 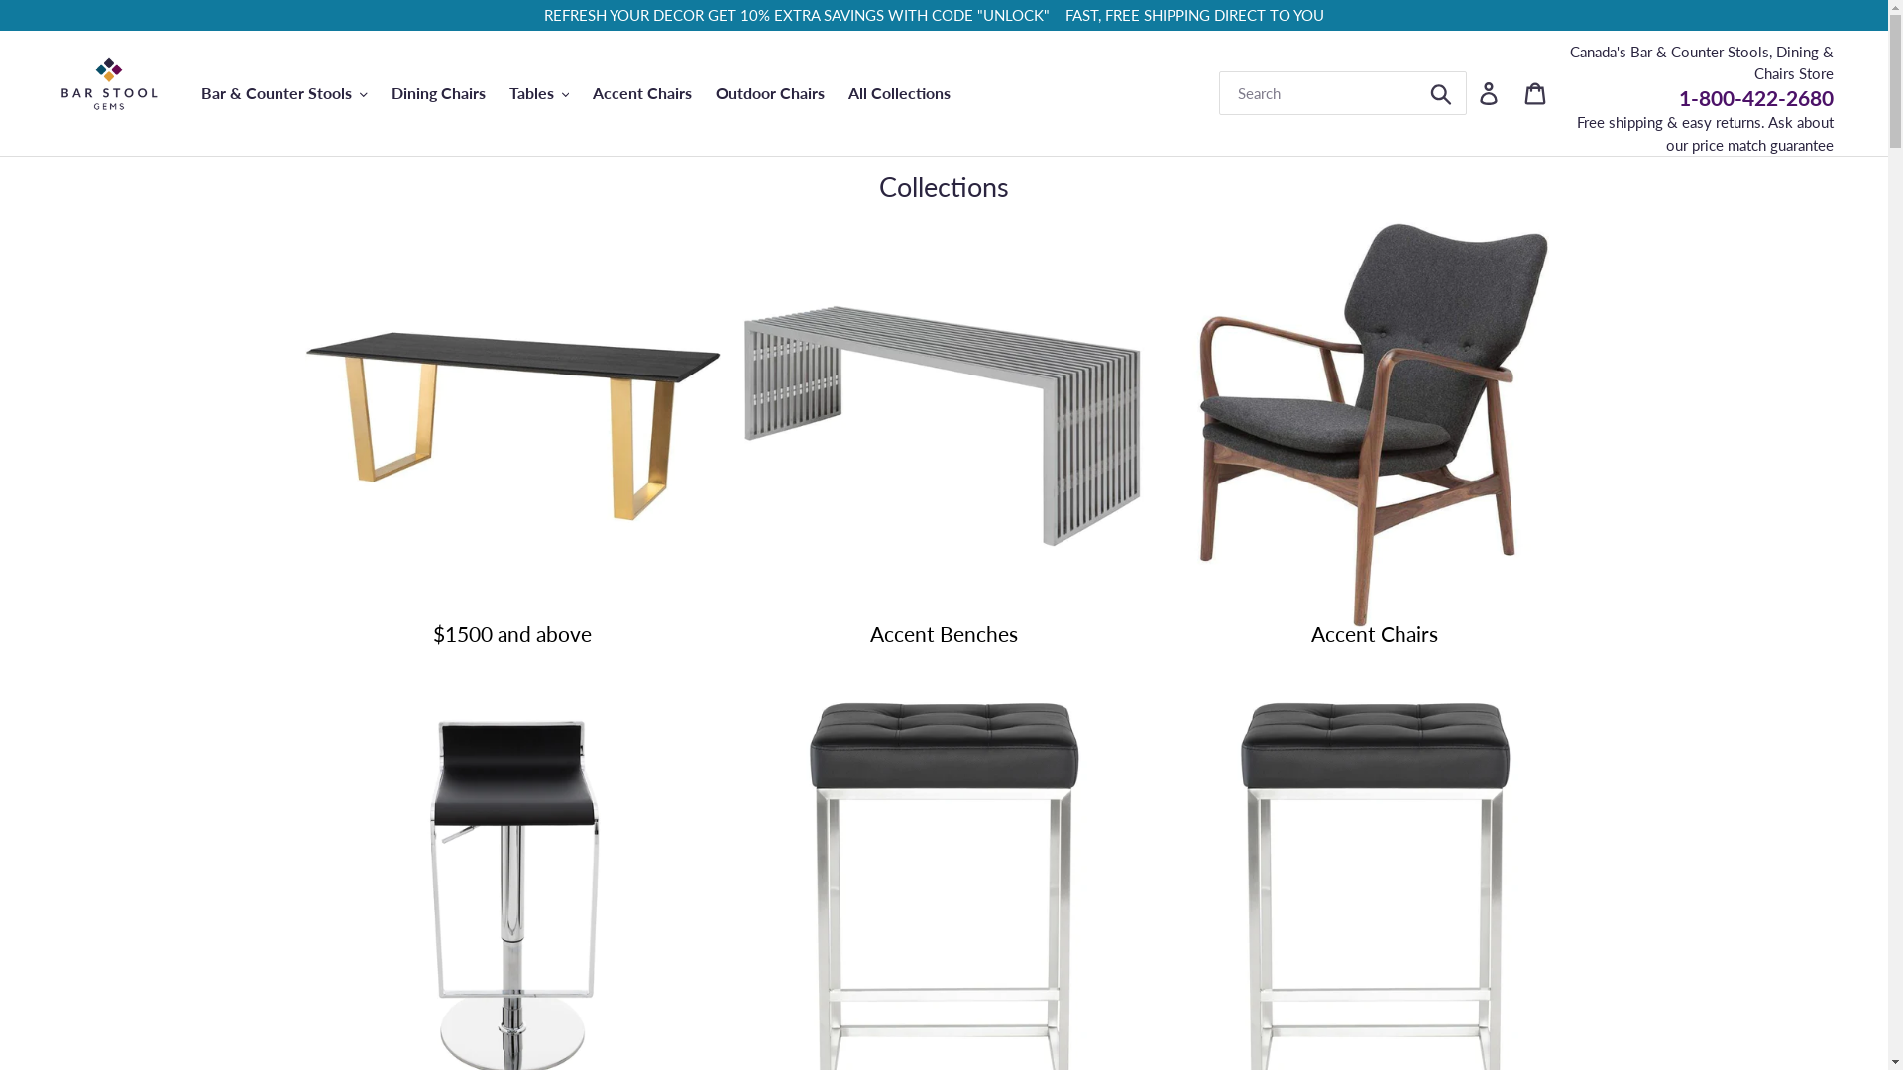 I want to click on Cart, so click(x=1536, y=93).